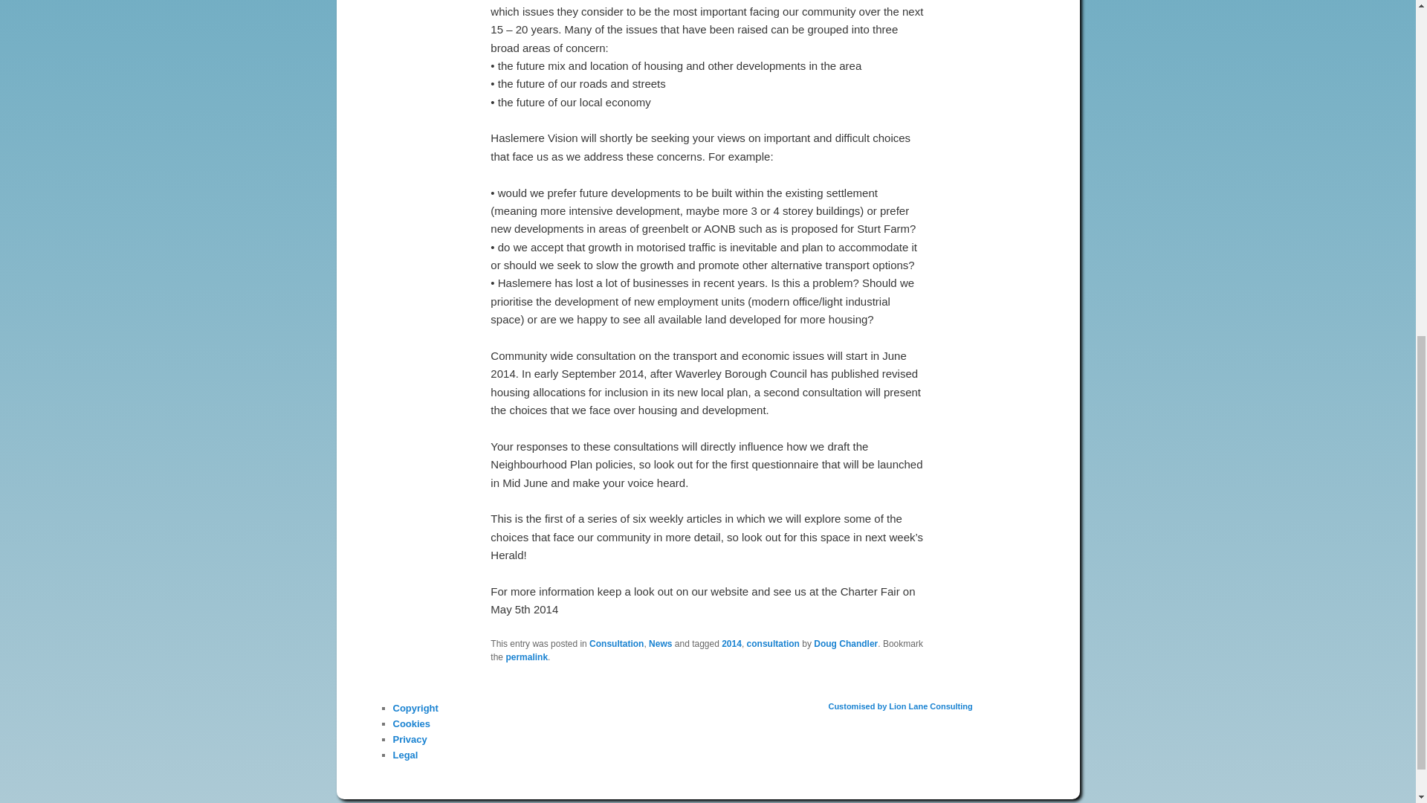  I want to click on permalink, so click(526, 657).